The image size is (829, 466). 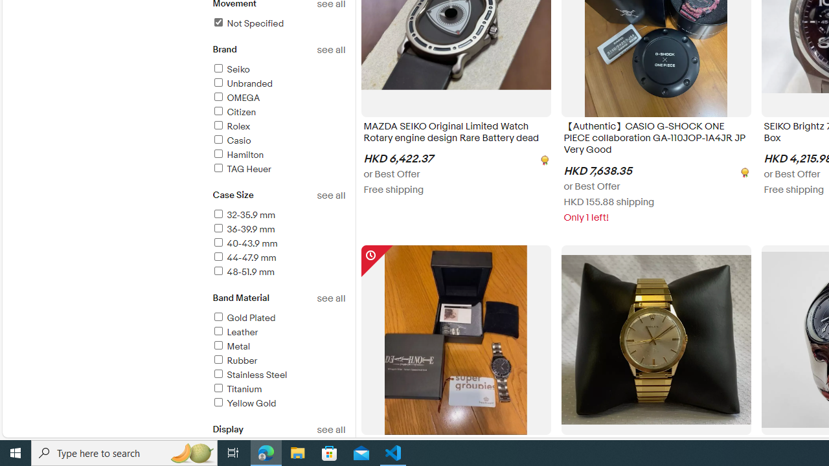 I want to click on 32-35.9 mm, so click(x=244, y=215).